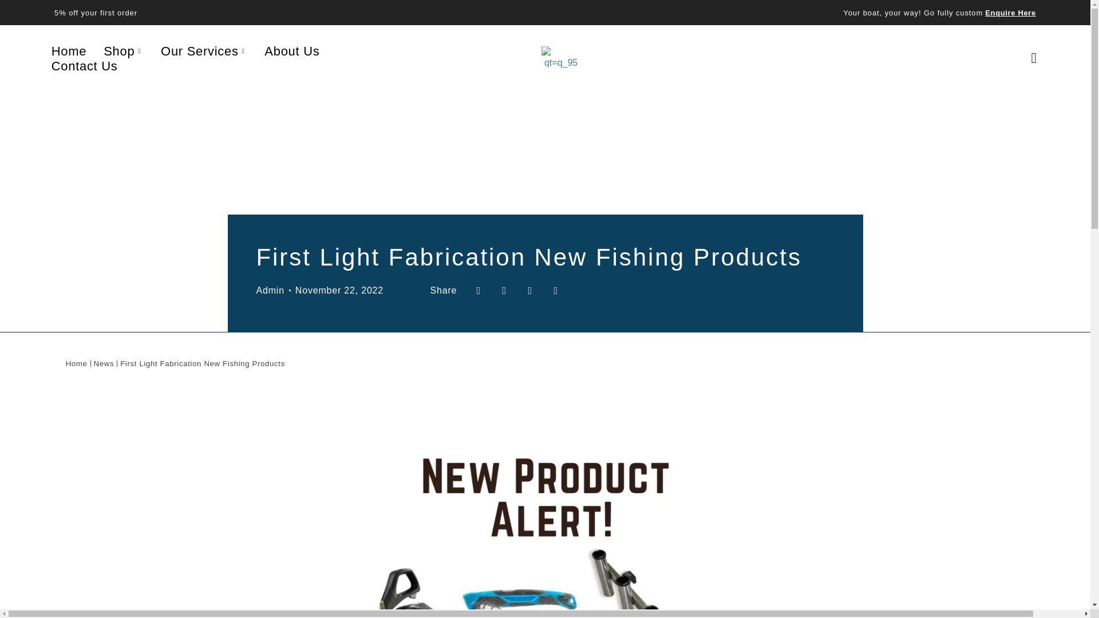 The height and width of the screenshot is (618, 1099). I want to click on Enquire Here, so click(1010, 13).